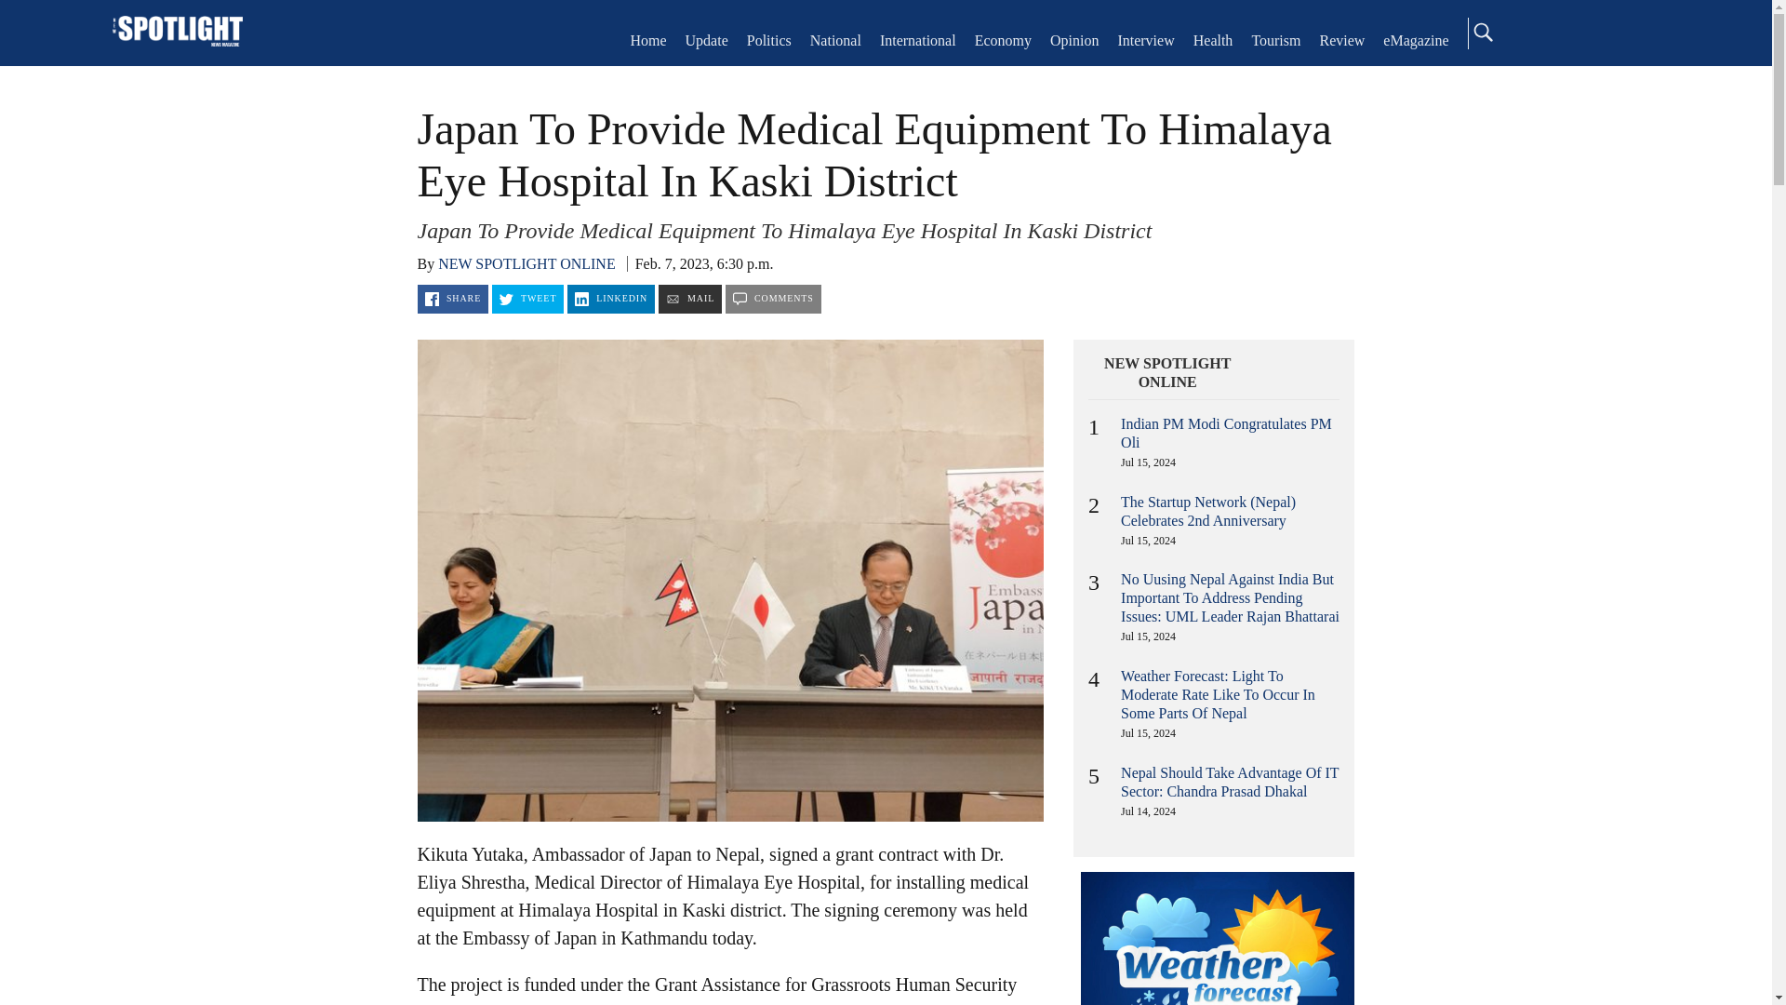 The height and width of the screenshot is (1005, 1786). I want to click on COMMENTS, so click(773, 298).